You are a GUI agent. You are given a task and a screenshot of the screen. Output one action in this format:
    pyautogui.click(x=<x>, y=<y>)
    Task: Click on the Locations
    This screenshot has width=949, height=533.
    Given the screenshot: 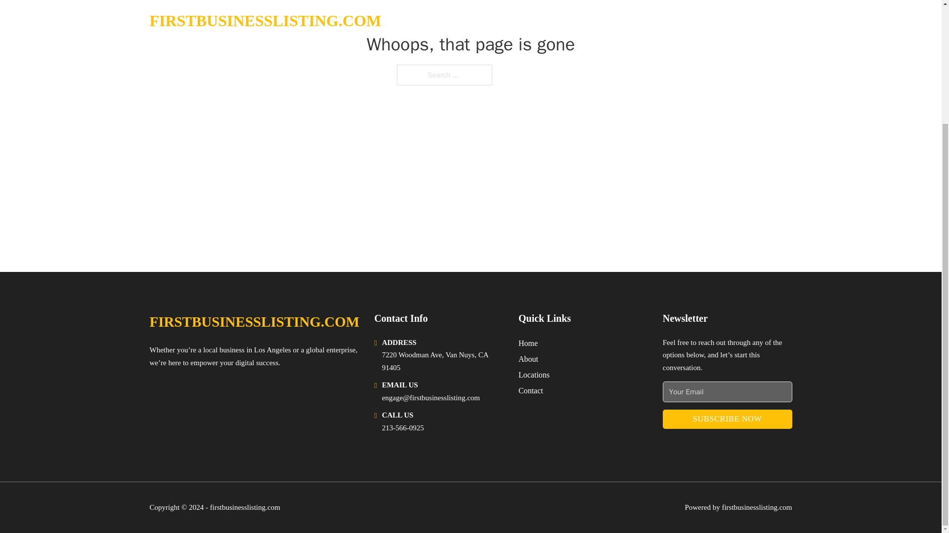 What is the action you would take?
    pyautogui.click(x=534, y=375)
    